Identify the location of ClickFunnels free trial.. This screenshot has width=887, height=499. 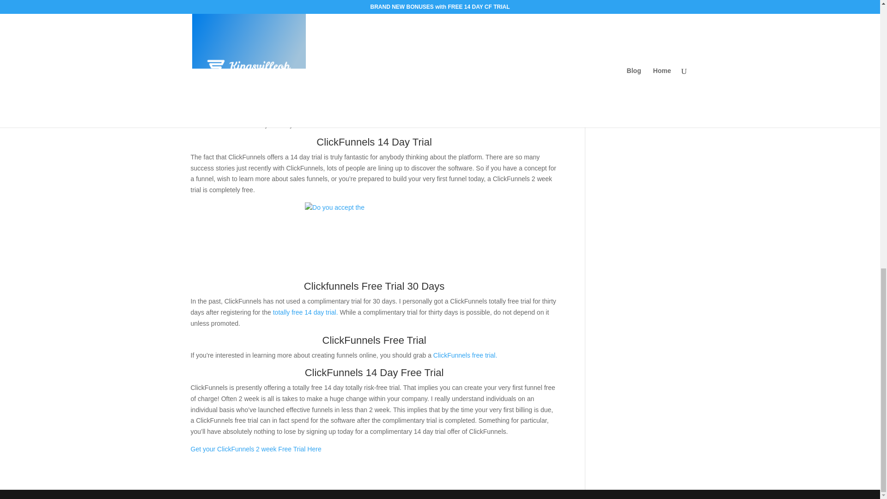
(464, 355).